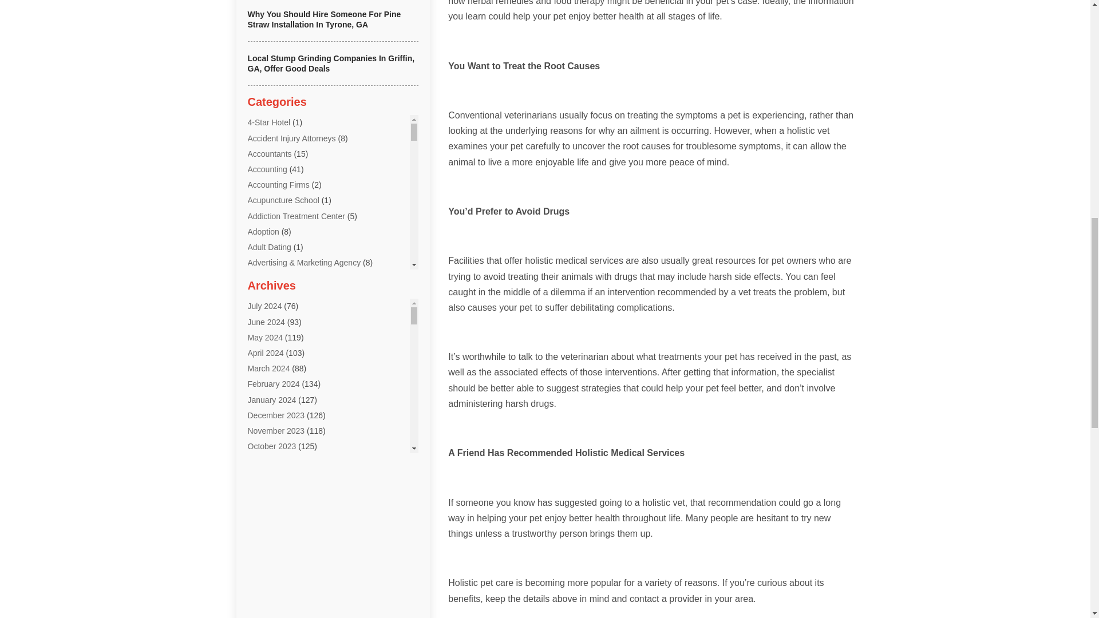 The width and height of the screenshot is (1099, 618). I want to click on Accounting, so click(267, 169).